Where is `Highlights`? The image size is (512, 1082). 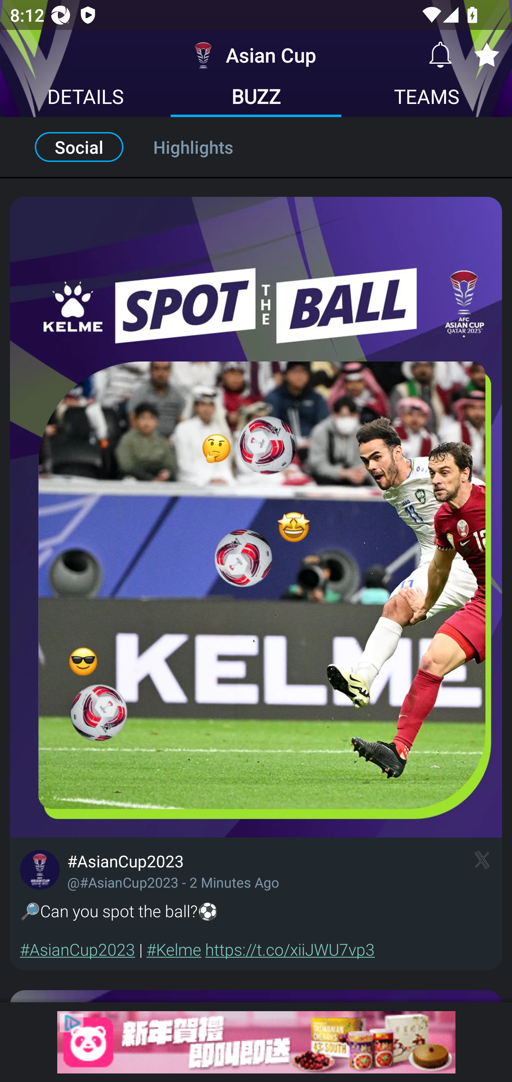
Highlights is located at coordinates (208, 147).